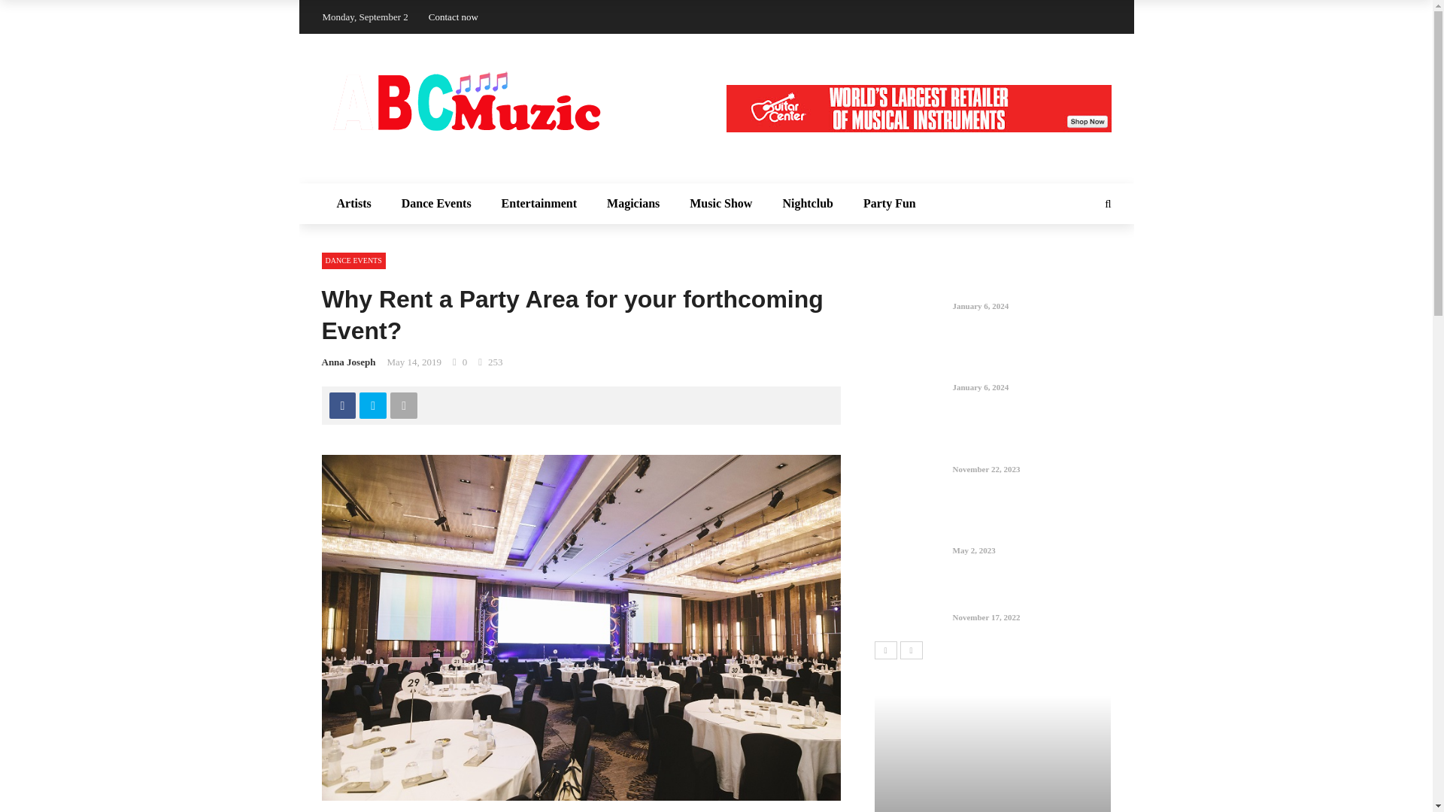 This screenshot has height=812, width=1444. What do you see at coordinates (436, 204) in the screenshot?
I see `Dance Events` at bounding box center [436, 204].